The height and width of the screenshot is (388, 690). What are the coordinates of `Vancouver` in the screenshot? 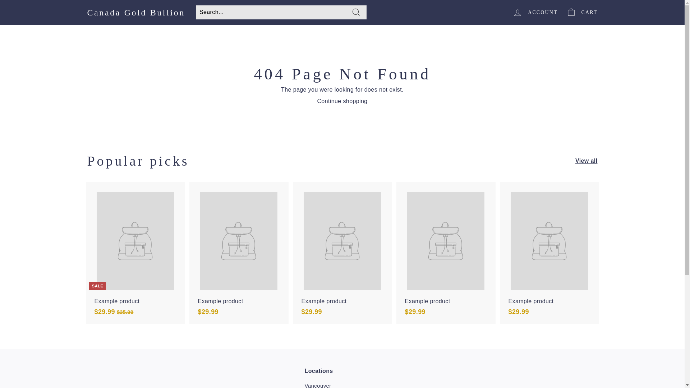 It's located at (318, 384).